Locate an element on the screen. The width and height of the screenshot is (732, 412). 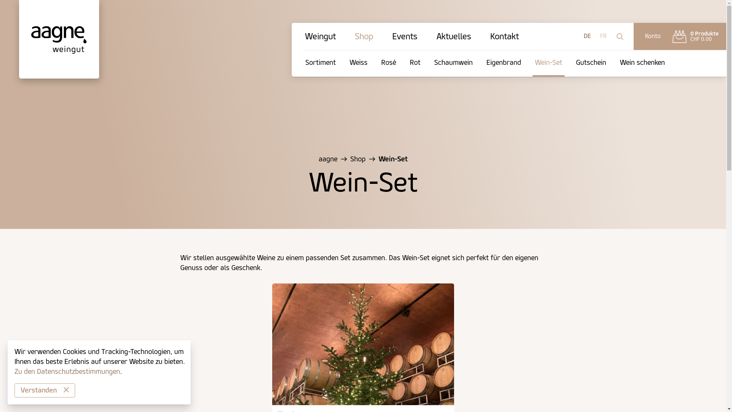
Weiss is located at coordinates (358, 63).